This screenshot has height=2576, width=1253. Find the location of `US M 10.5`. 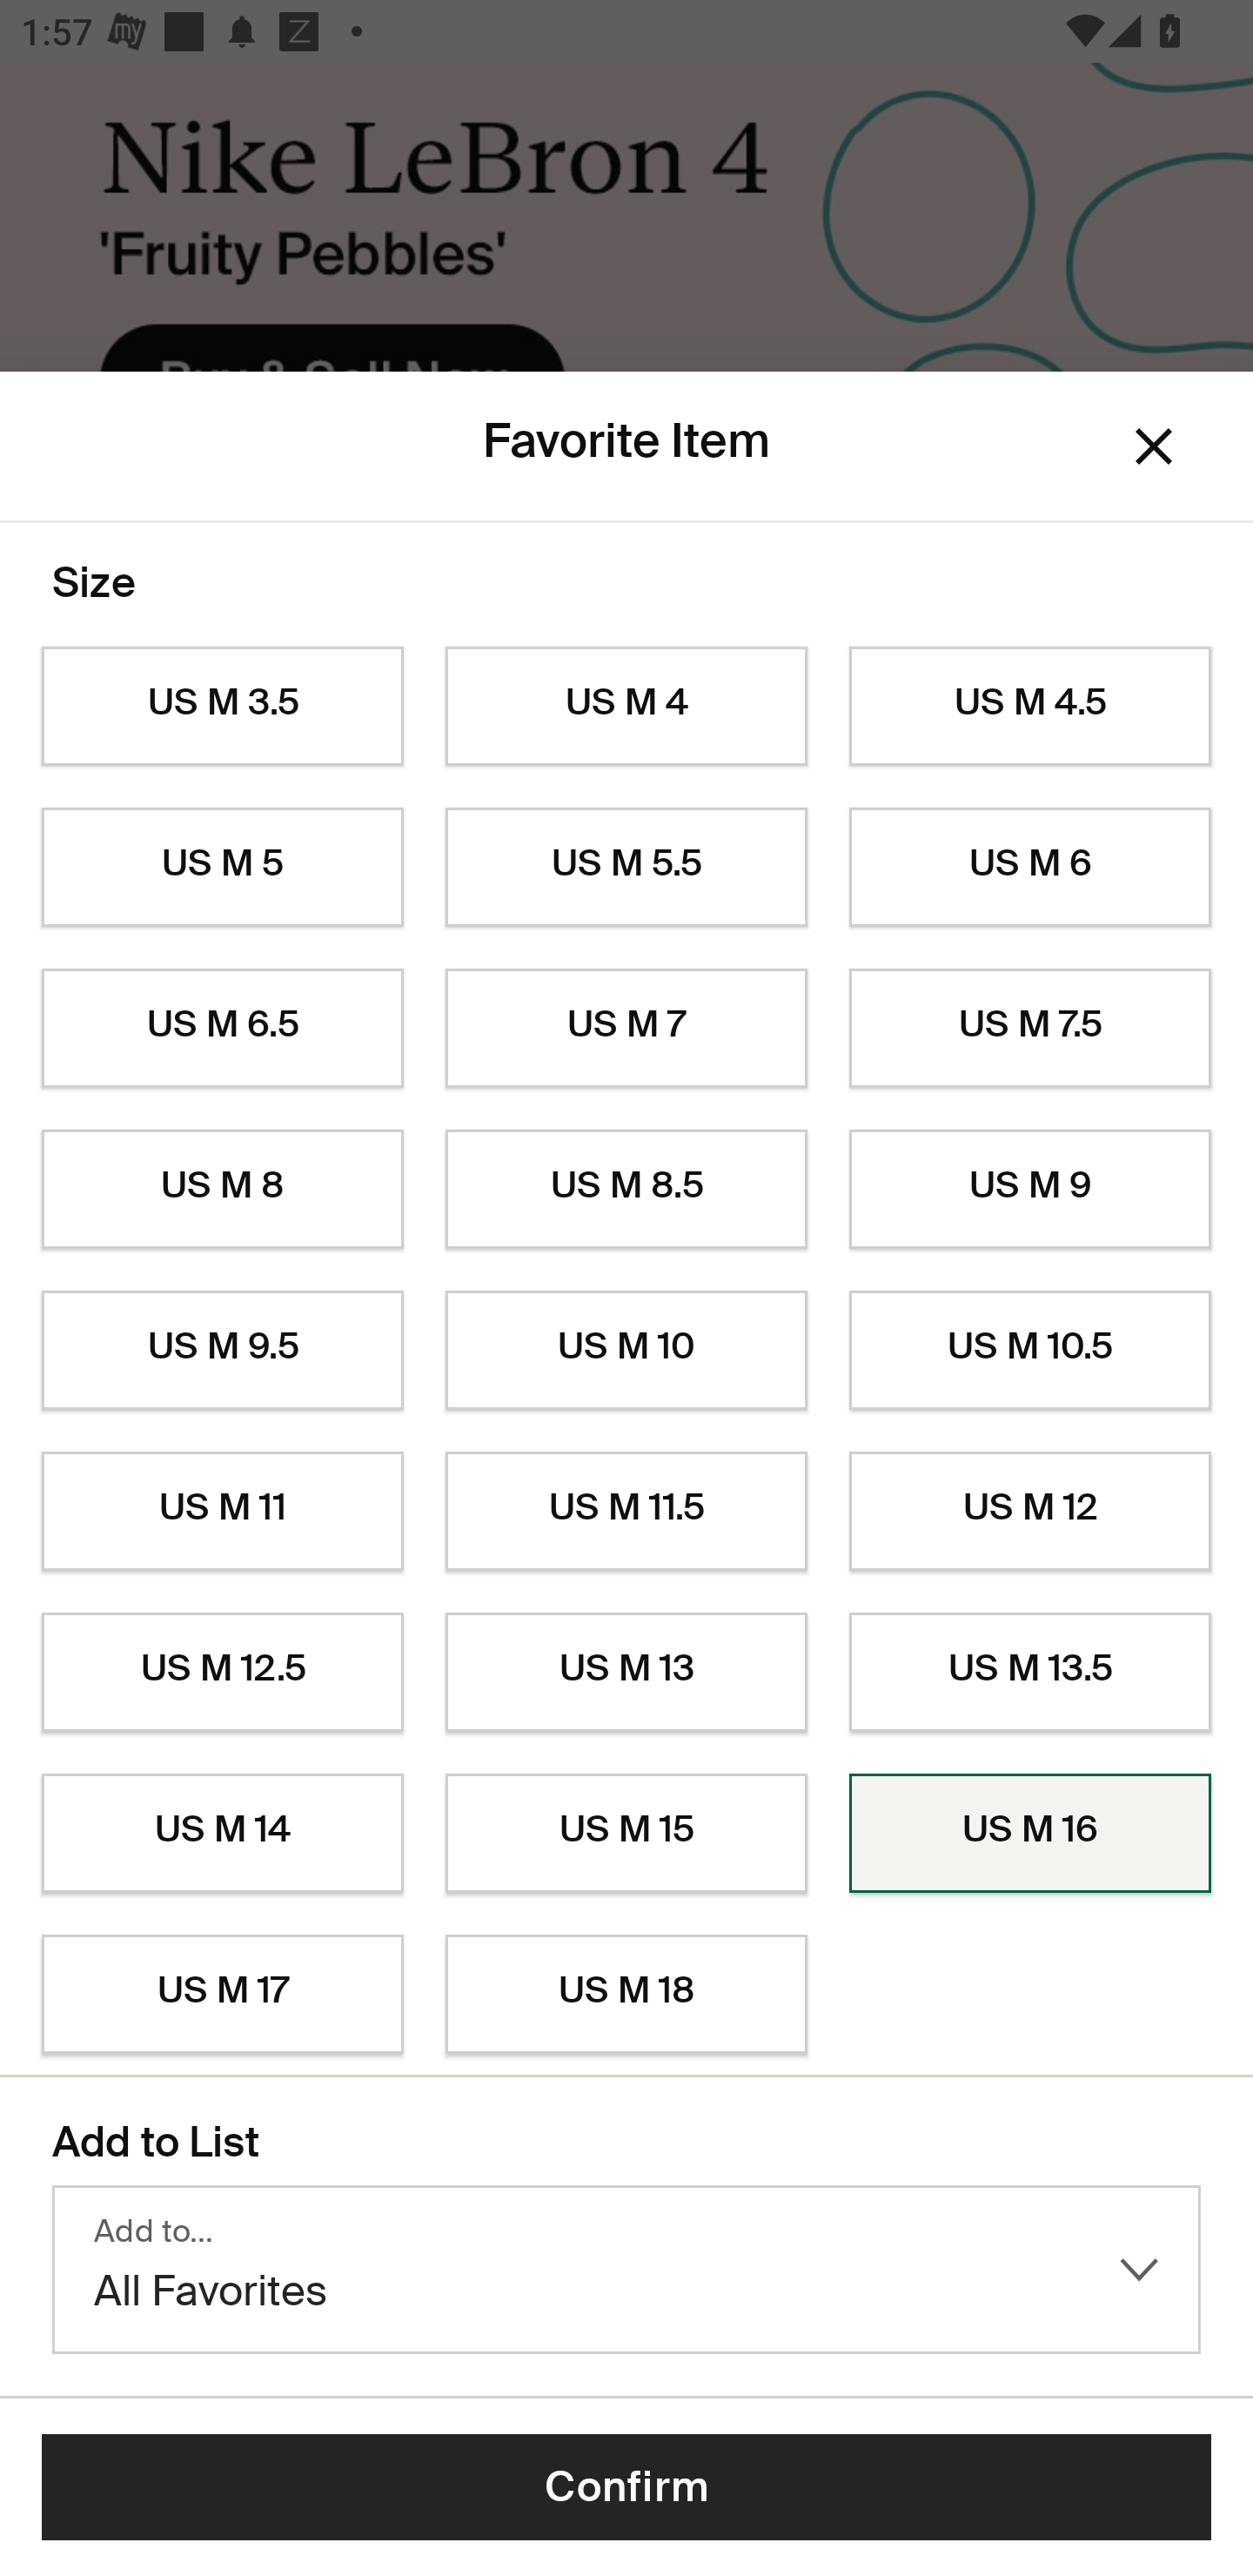

US M 10.5 is located at coordinates (1030, 1351).